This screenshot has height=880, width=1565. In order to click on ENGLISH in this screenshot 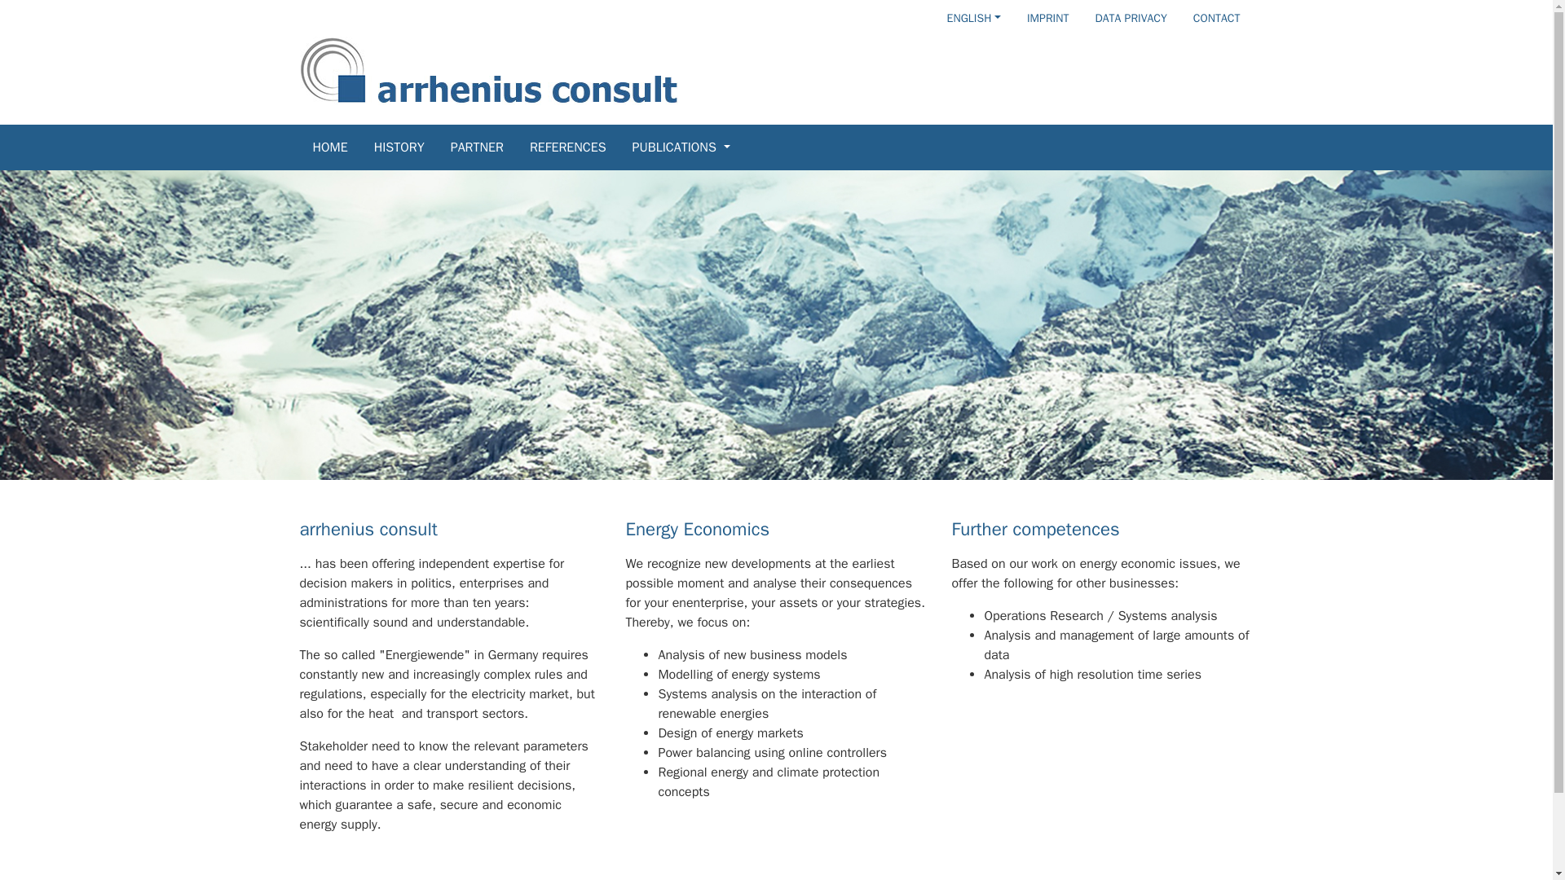, I will do `click(965, 18)`.